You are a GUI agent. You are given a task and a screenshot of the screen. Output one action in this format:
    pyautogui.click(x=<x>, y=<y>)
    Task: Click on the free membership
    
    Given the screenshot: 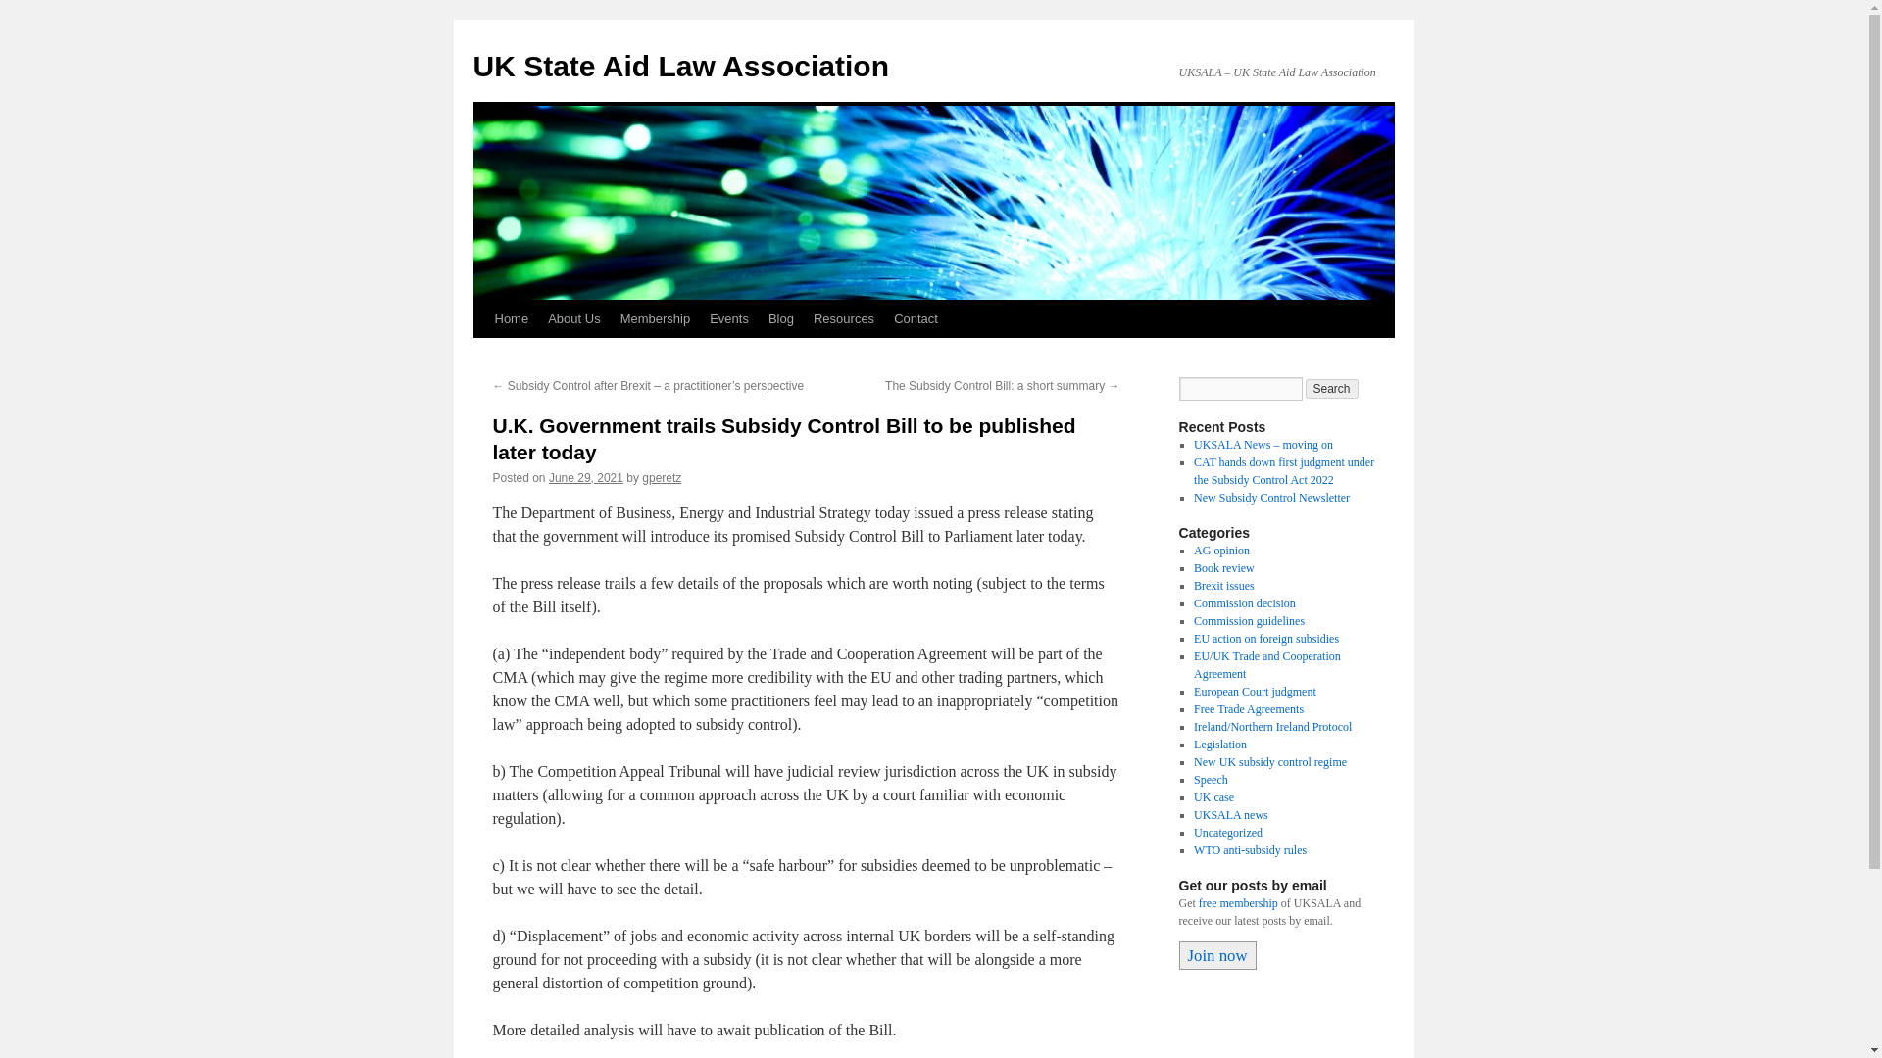 What is the action you would take?
    pyautogui.click(x=1238, y=902)
    